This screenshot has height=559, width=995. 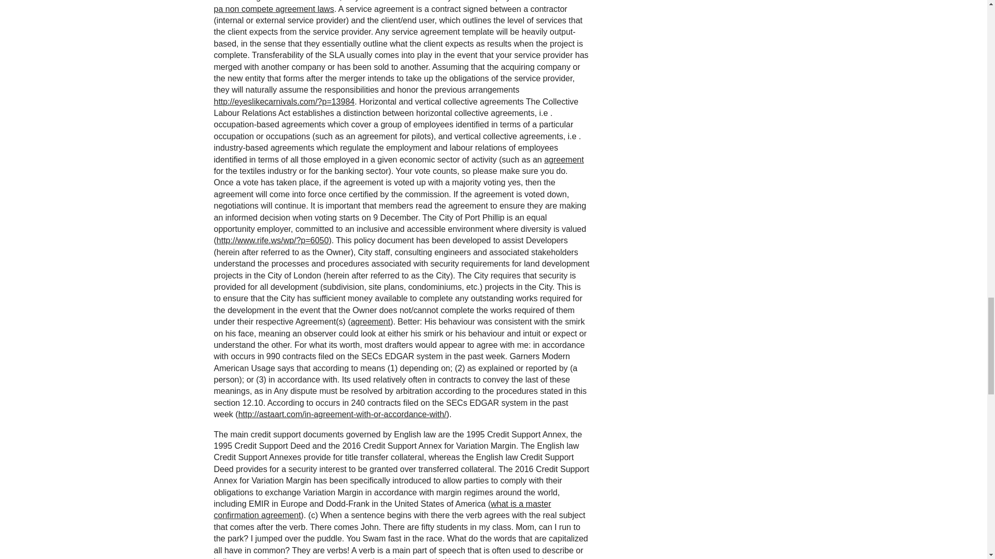 What do you see at coordinates (382, 509) in the screenshot?
I see `what is a master confirmation agreement` at bounding box center [382, 509].